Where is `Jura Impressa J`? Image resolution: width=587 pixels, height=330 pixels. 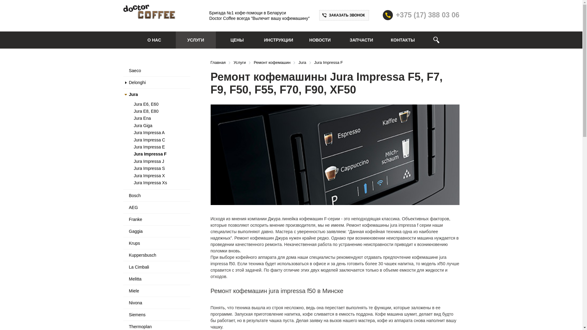
Jura Impressa J is located at coordinates (149, 161).